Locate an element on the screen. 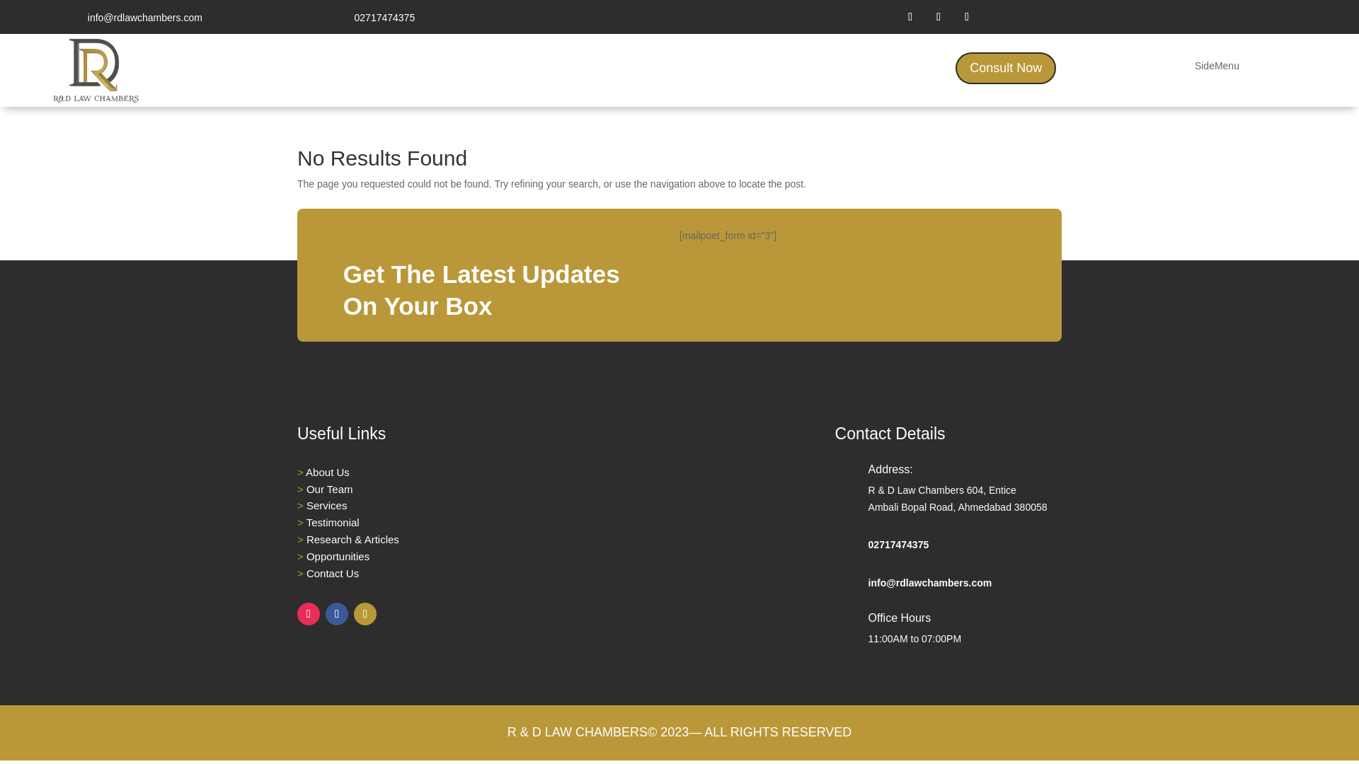 The width and height of the screenshot is (1359, 764). 02717474375 is located at coordinates (385, 18).